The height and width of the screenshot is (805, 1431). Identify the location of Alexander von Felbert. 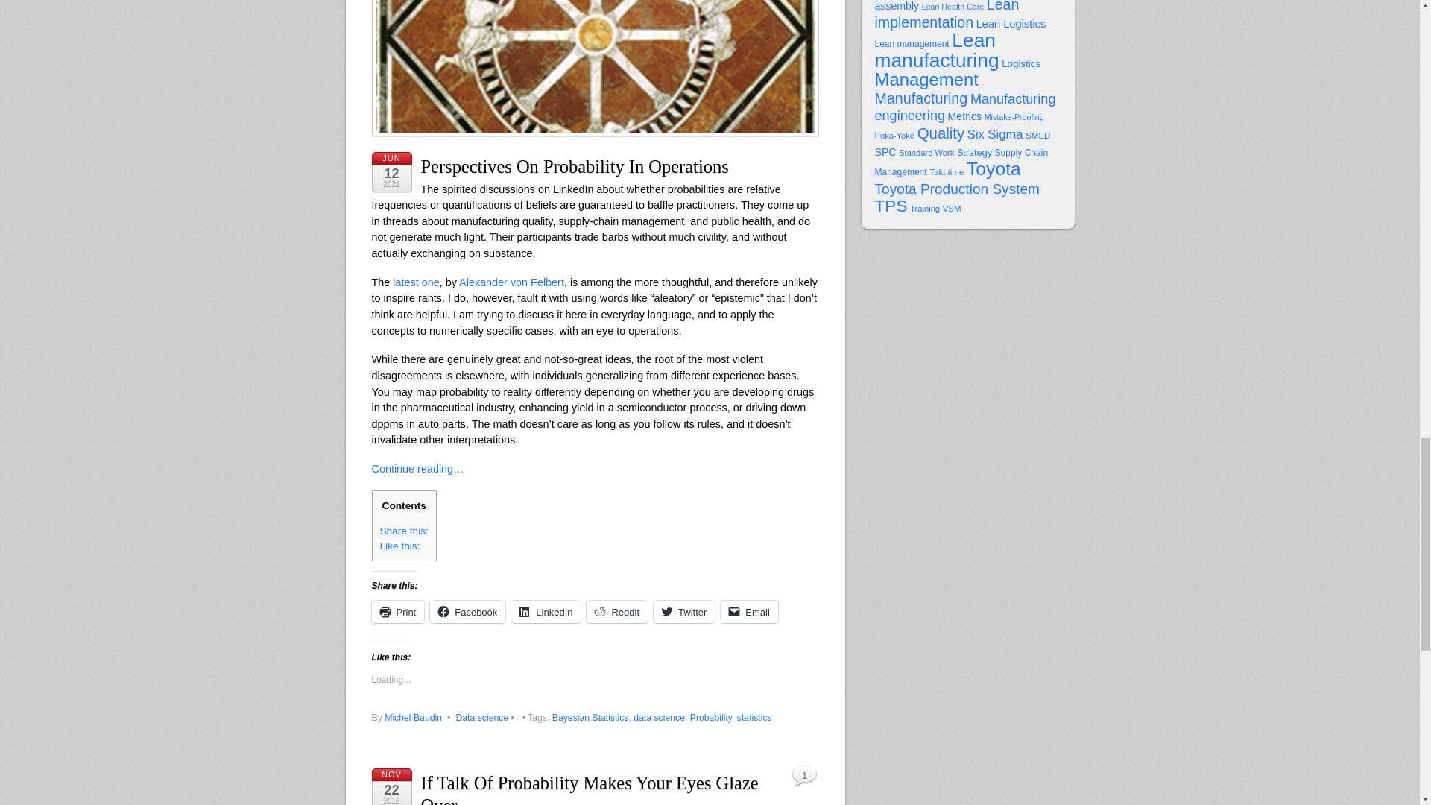
(511, 282).